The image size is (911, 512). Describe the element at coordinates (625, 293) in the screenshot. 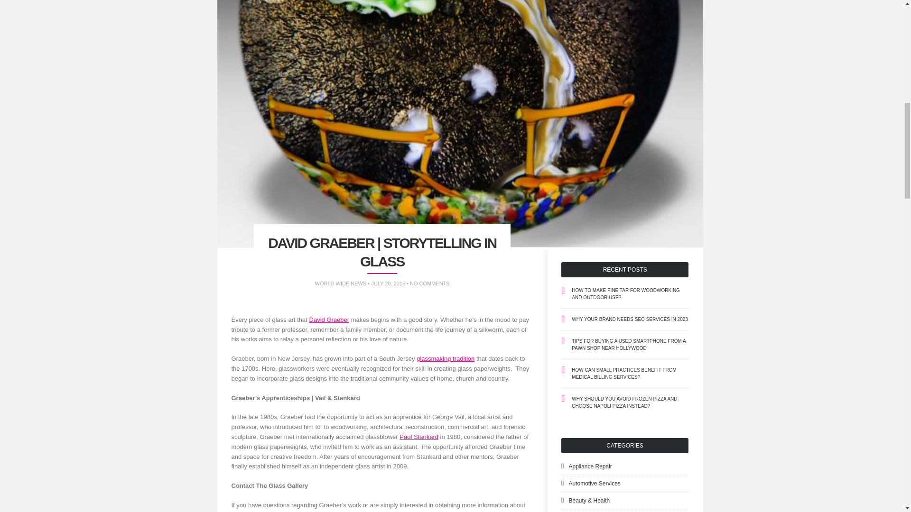

I see `HOW TO MAKE PINE TAR FOR WOODWORKING AND OUTDOOR USE?` at that location.